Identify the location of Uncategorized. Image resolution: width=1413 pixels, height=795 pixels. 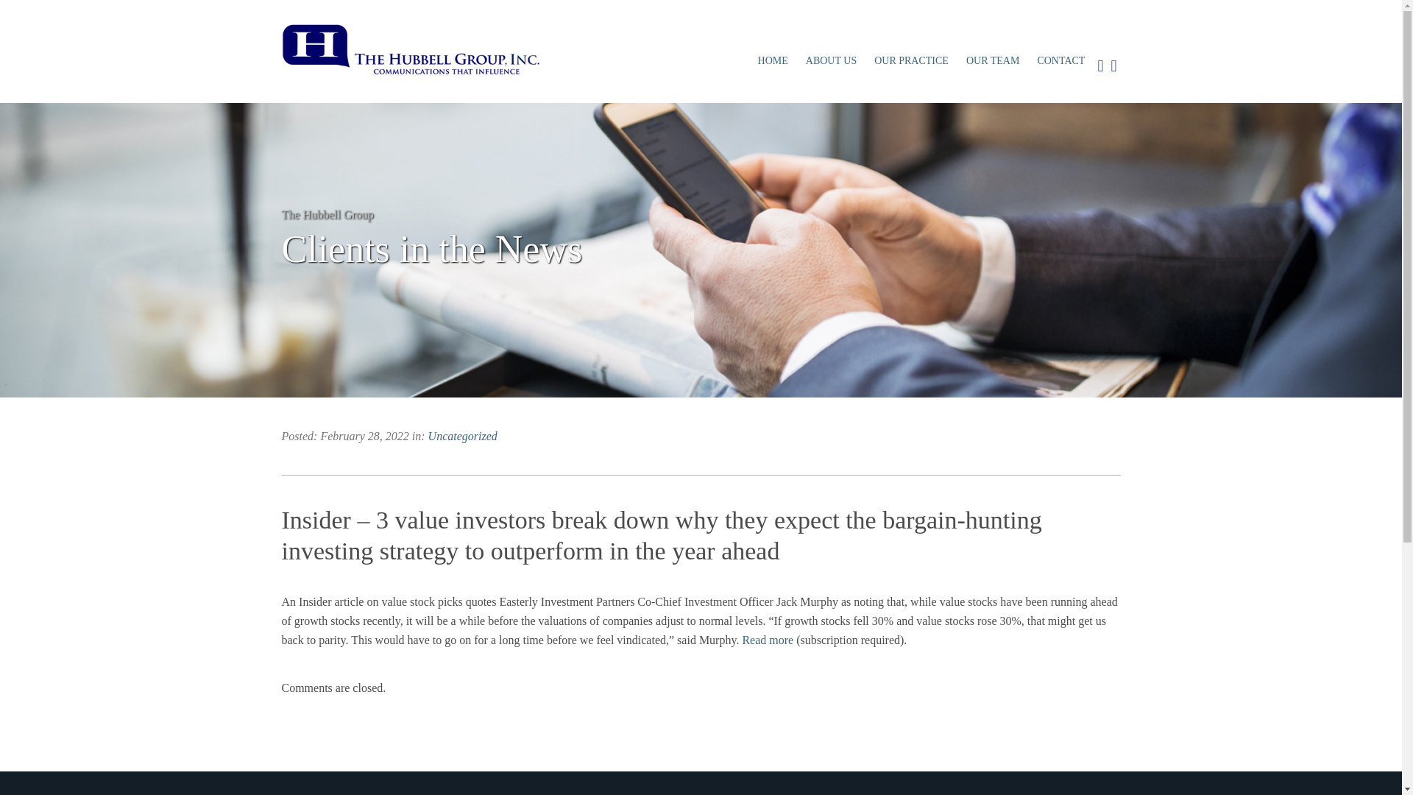
(462, 436).